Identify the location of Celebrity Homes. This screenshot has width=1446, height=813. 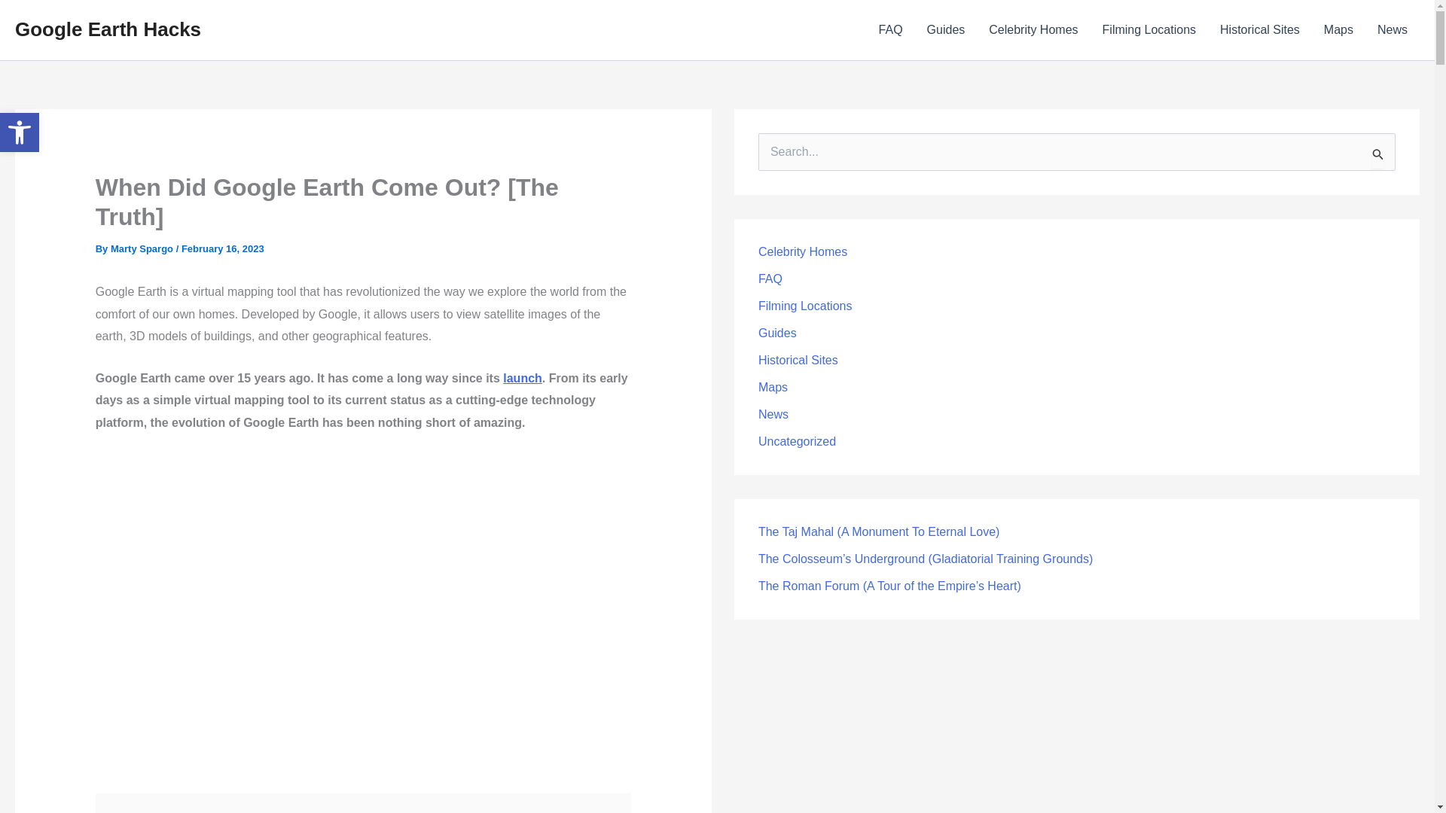
(1149, 30).